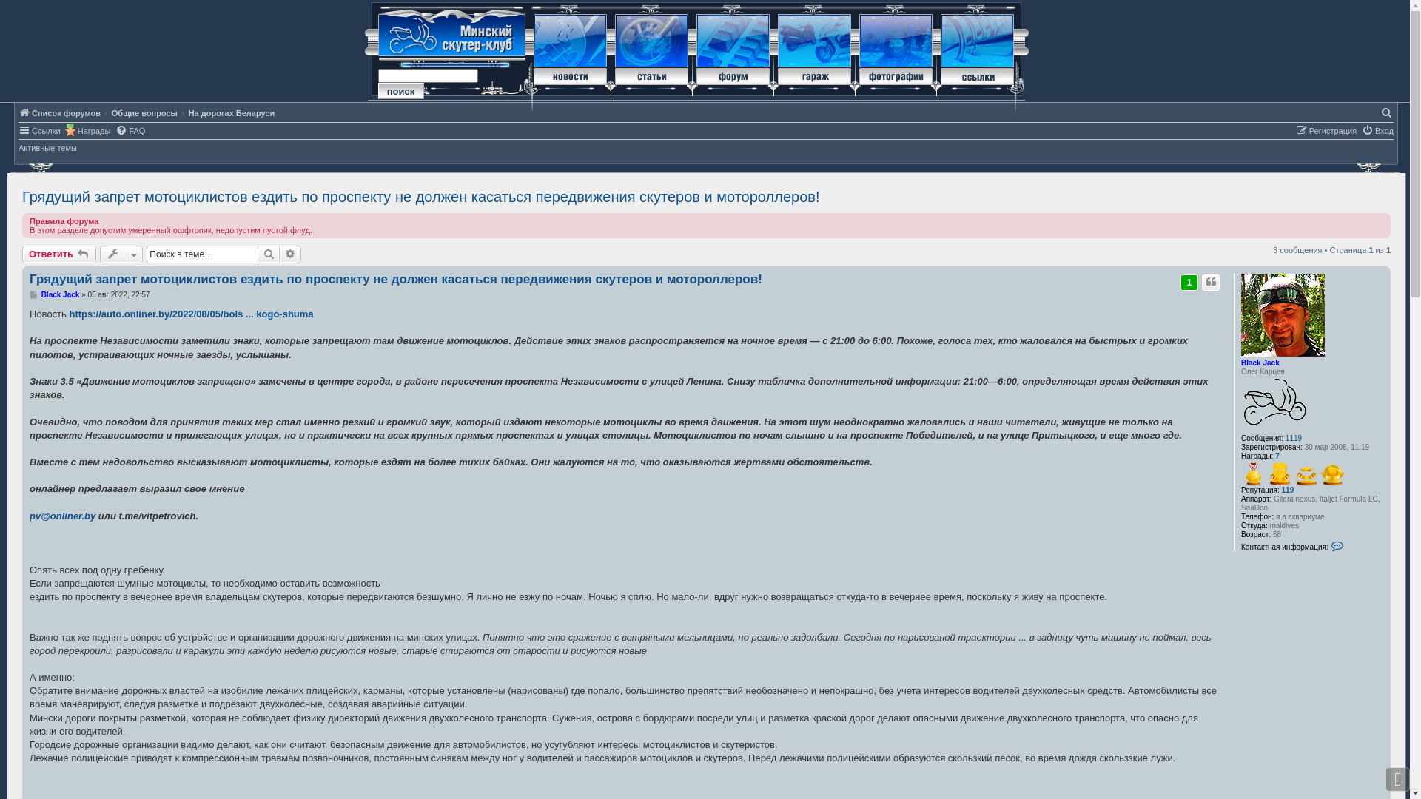  I want to click on Black Jack, so click(61, 294).